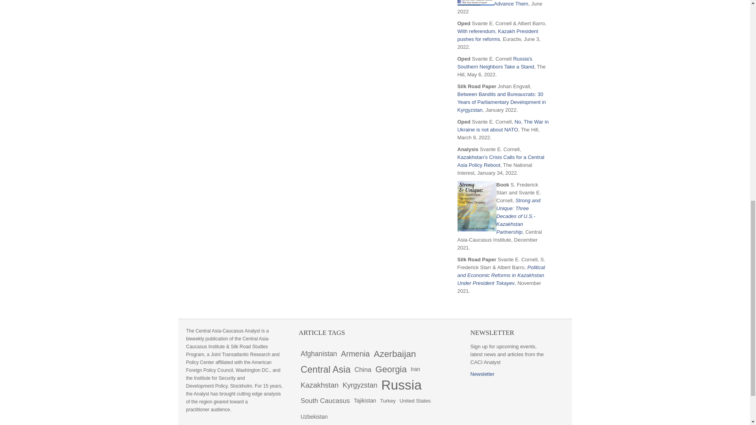  I want to click on 139 items tagged with Armenia, so click(355, 354).